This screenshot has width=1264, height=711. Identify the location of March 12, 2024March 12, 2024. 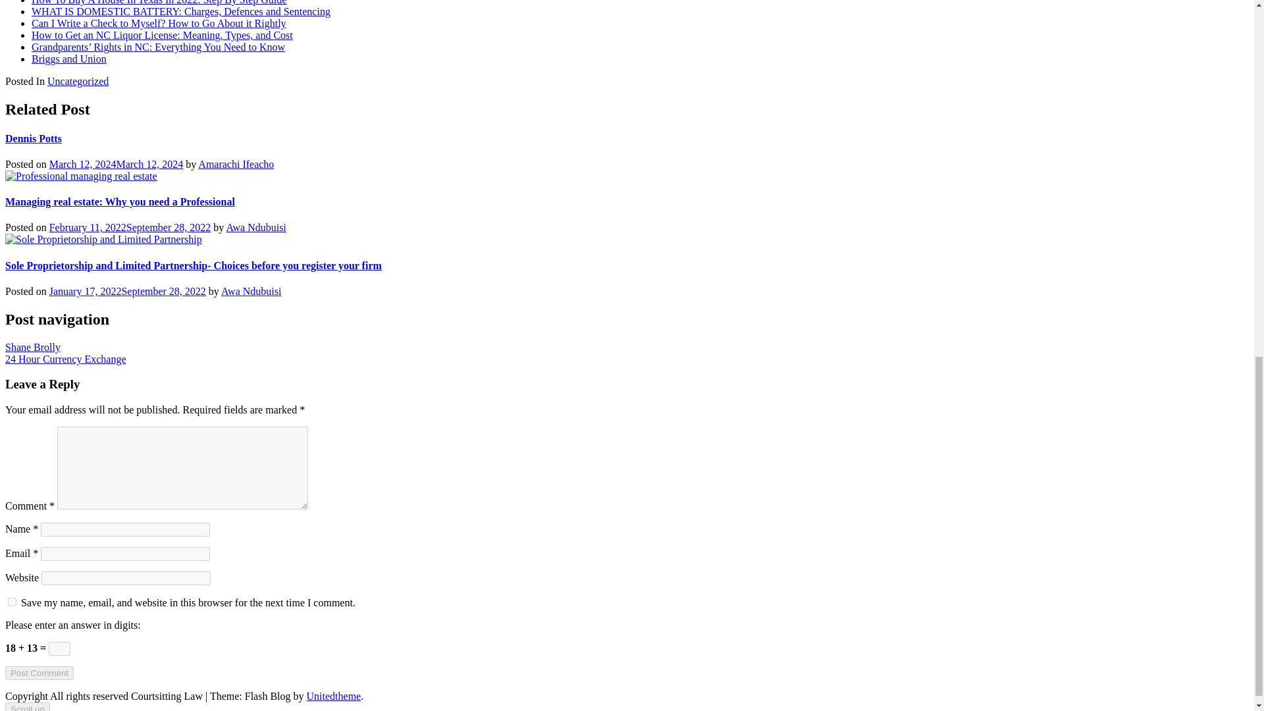
(116, 164).